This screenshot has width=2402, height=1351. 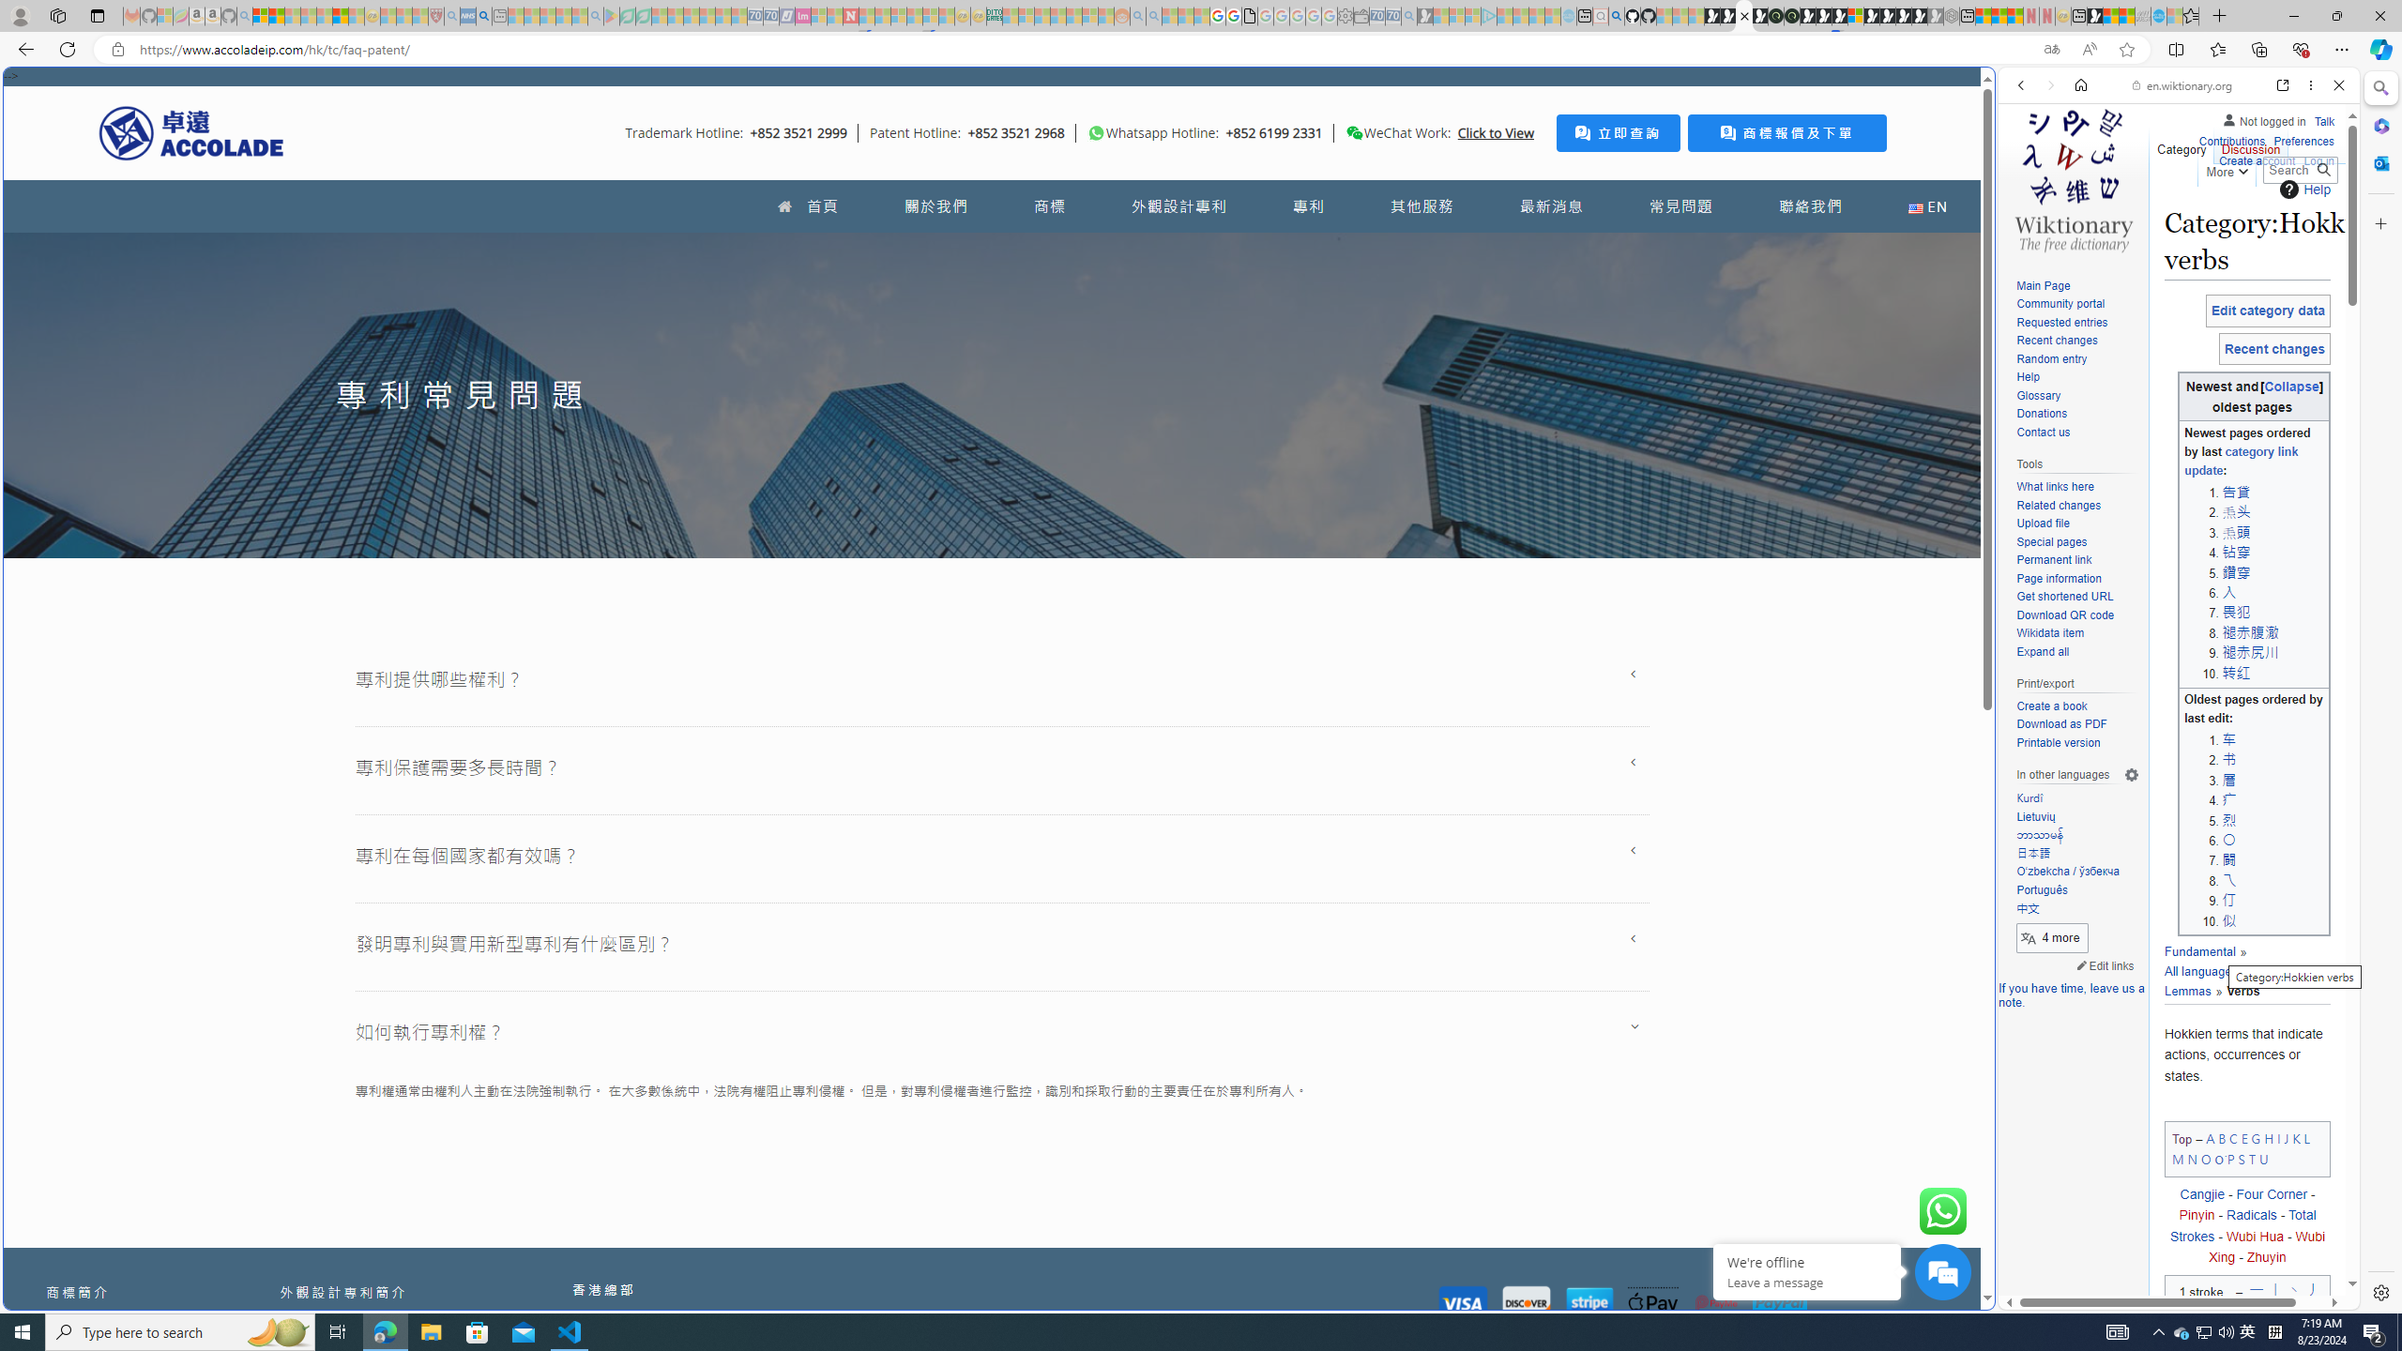 What do you see at coordinates (2319, 159) in the screenshot?
I see `Log in` at bounding box center [2319, 159].